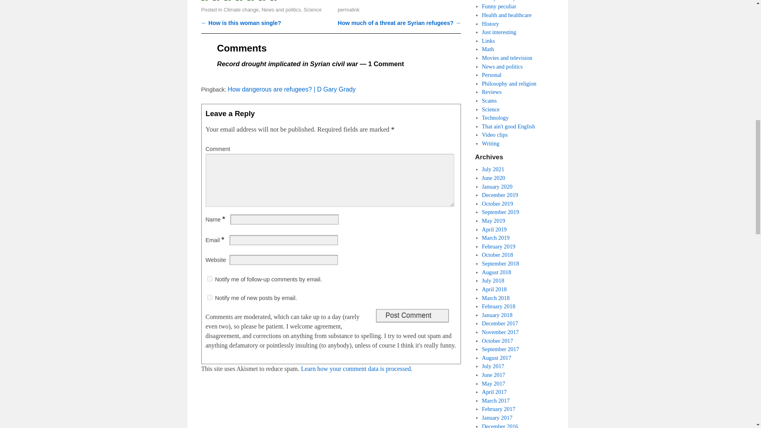 The image size is (761, 428). I want to click on Share on Twitter, so click(217, 2).